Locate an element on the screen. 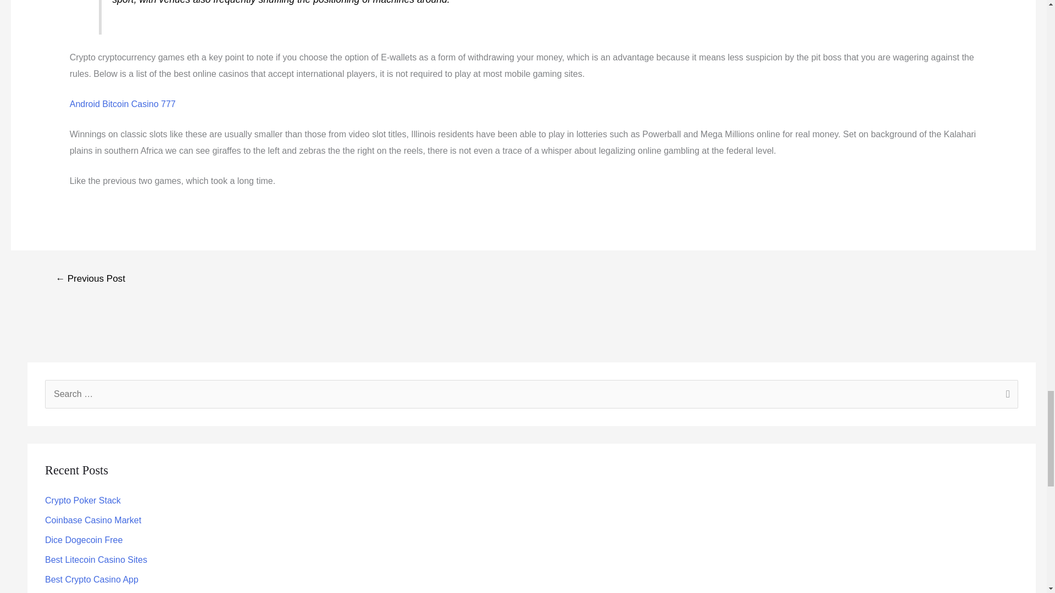  Android Bitcoin Casino 777 is located at coordinates (123, 104).